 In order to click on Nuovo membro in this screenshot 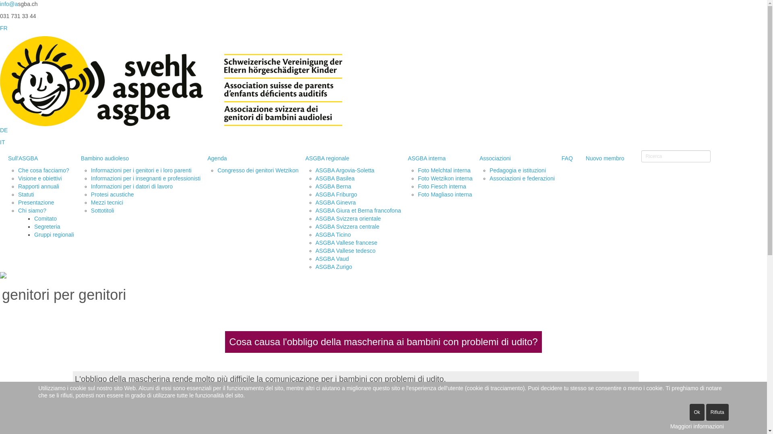, I will do `click(605, 158)`.